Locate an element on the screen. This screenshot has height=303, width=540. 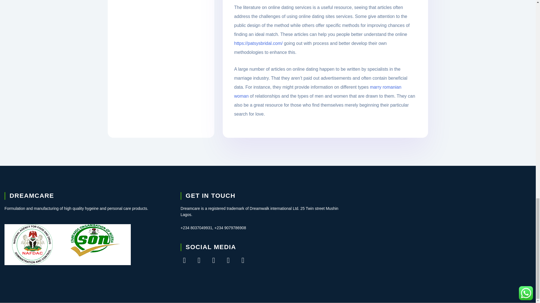
Linkedin-in is located at coordinates (243, 260).